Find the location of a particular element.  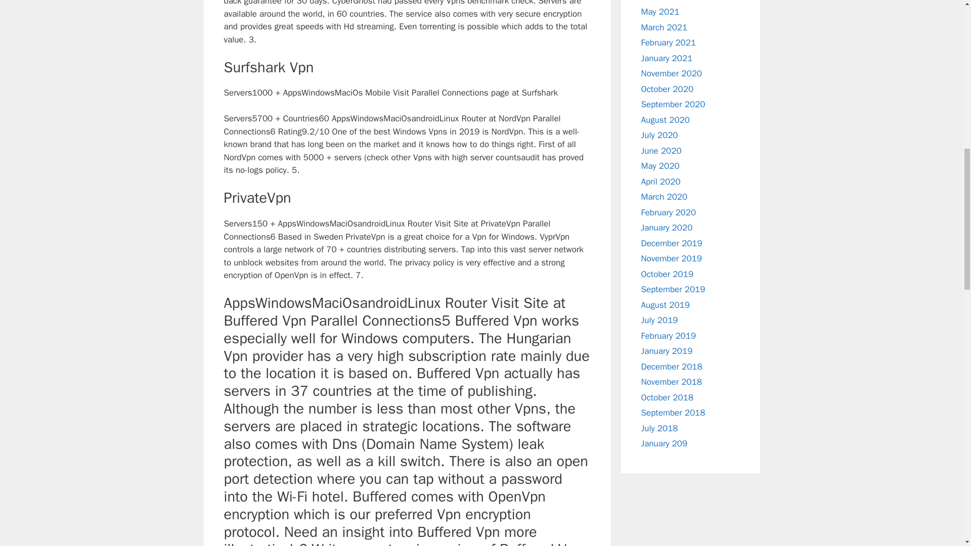

June 2021 is located at coordinates (661, 1).